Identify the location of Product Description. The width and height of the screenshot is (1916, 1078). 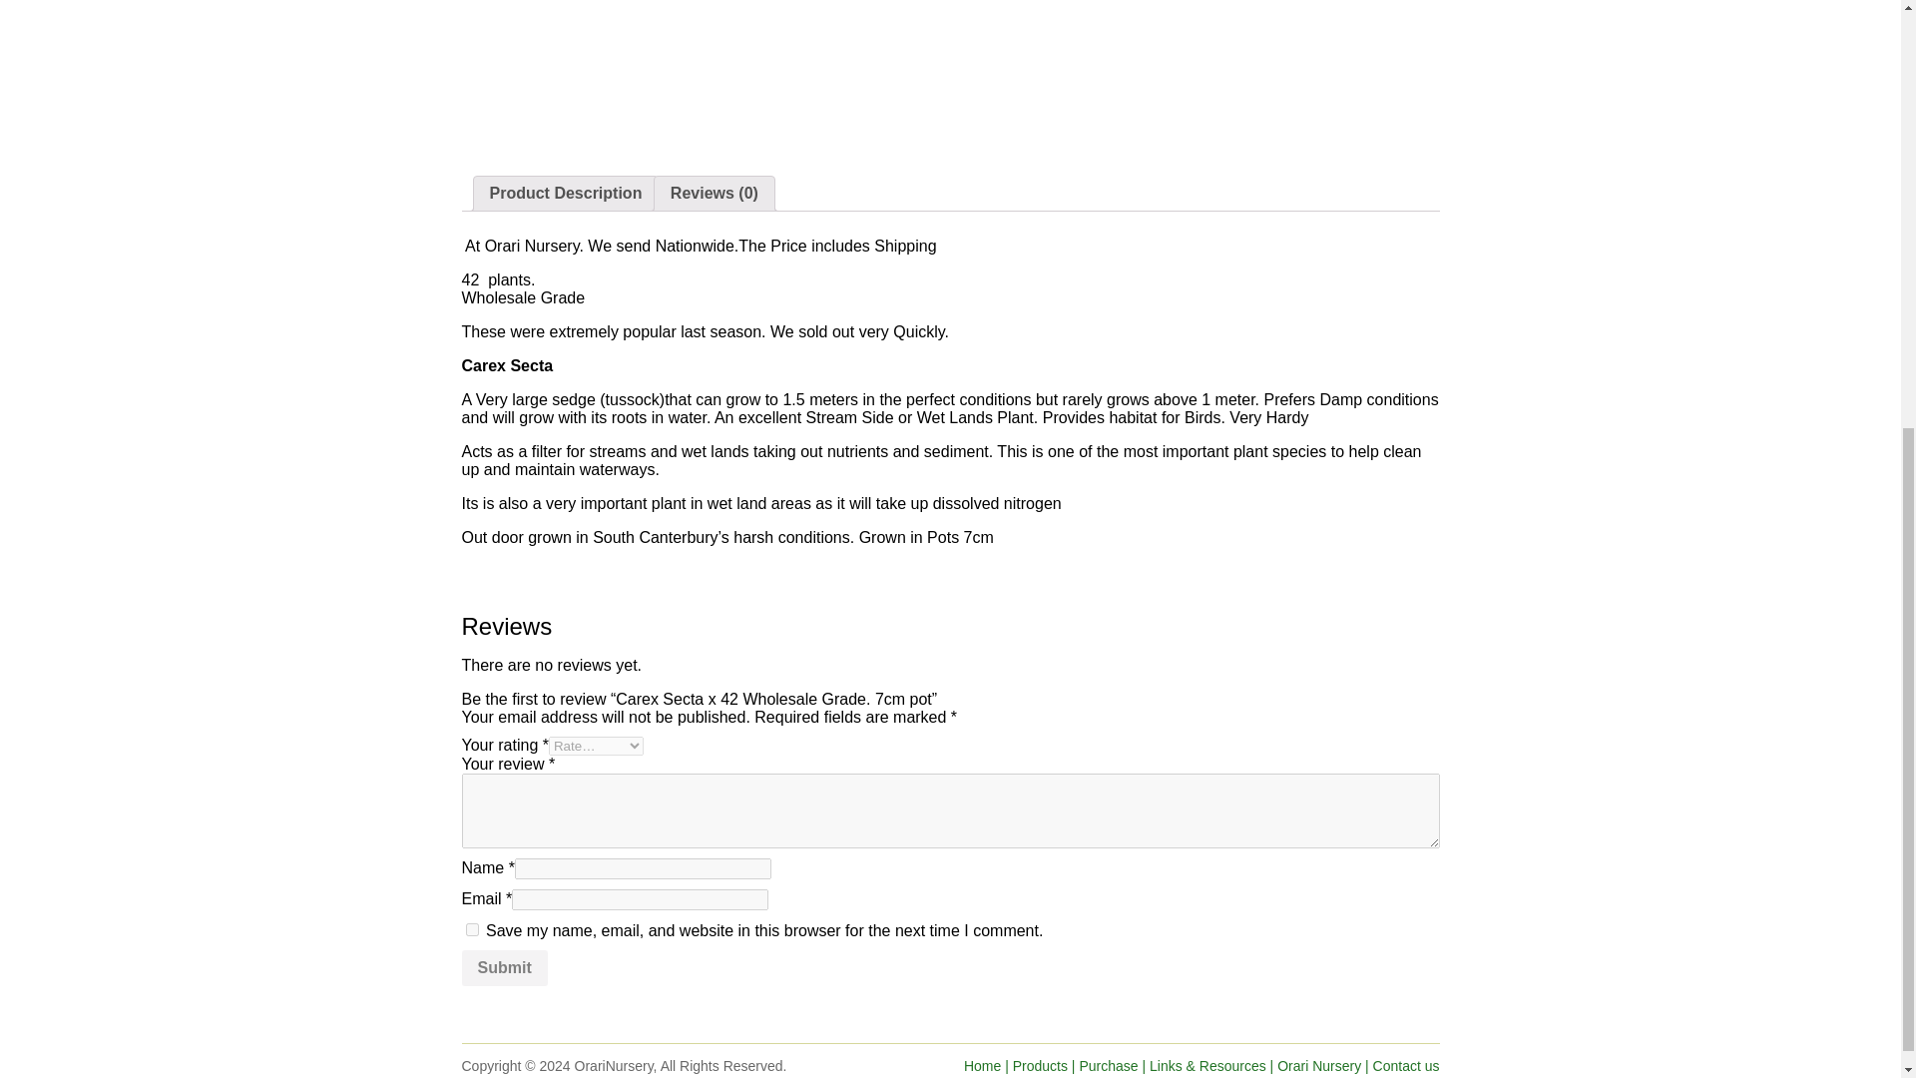
(565, 194).